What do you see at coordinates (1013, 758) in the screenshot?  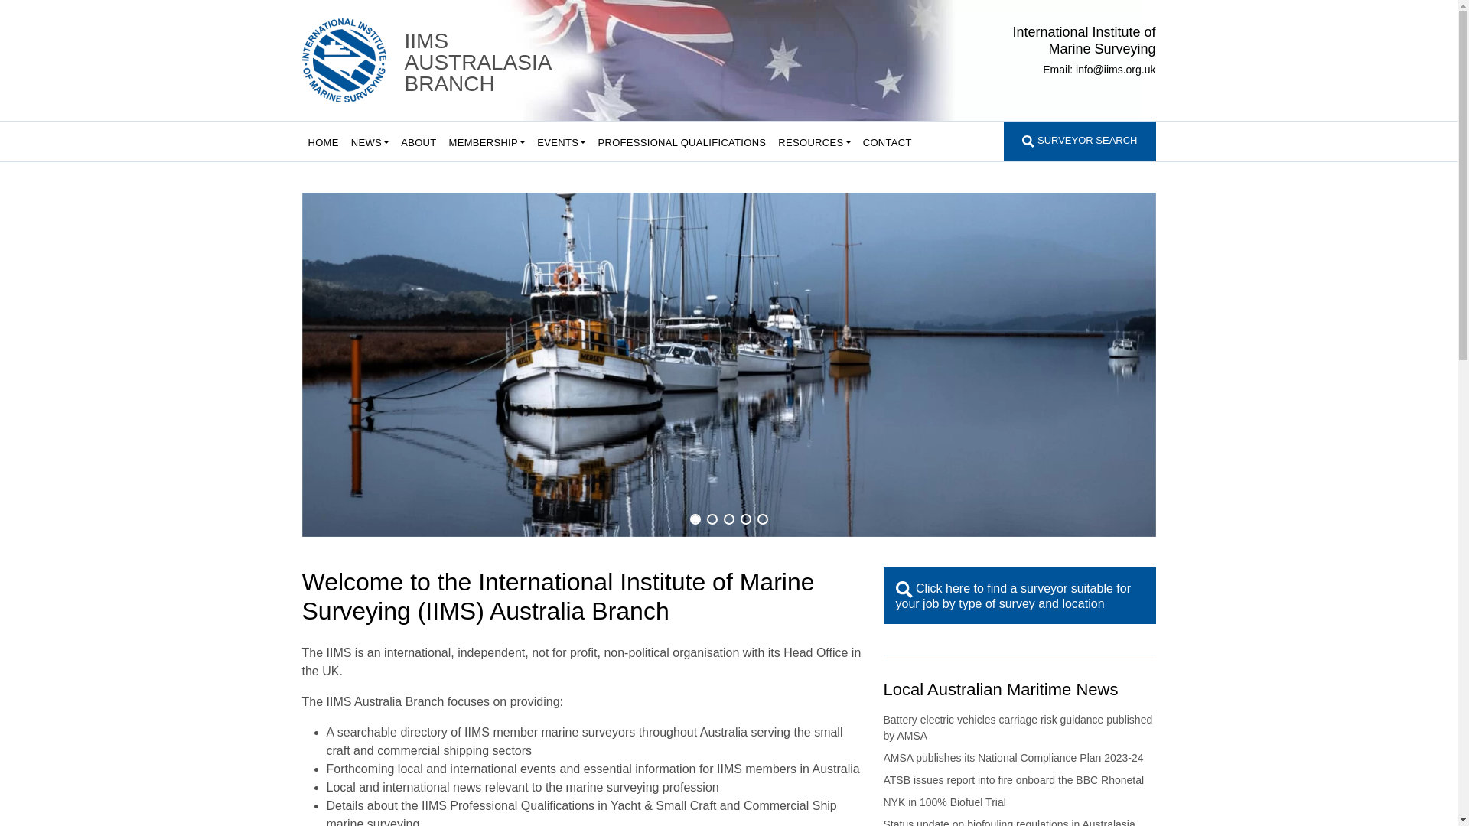 I see `AMSA publishes its National Compliance Plan 2023-24` at bounding box center [1013, 758].